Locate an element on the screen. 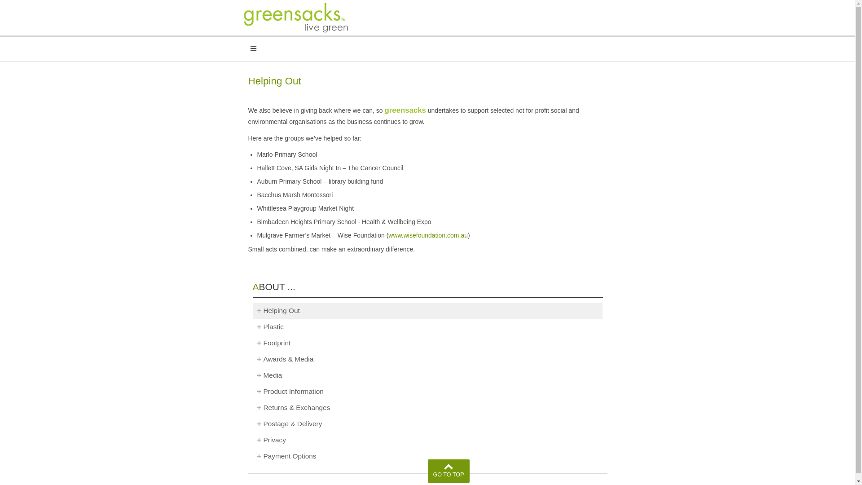 The height and width of the screenshot is (485, 862). GO TO TOP is located at coordinates (448, 471).